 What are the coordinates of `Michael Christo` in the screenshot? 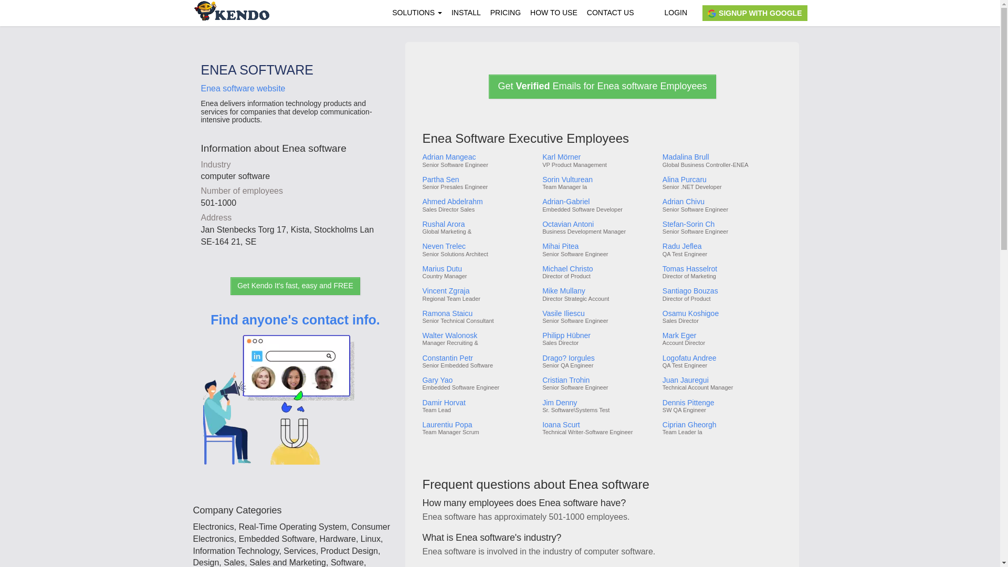 It's located at (598, 269).